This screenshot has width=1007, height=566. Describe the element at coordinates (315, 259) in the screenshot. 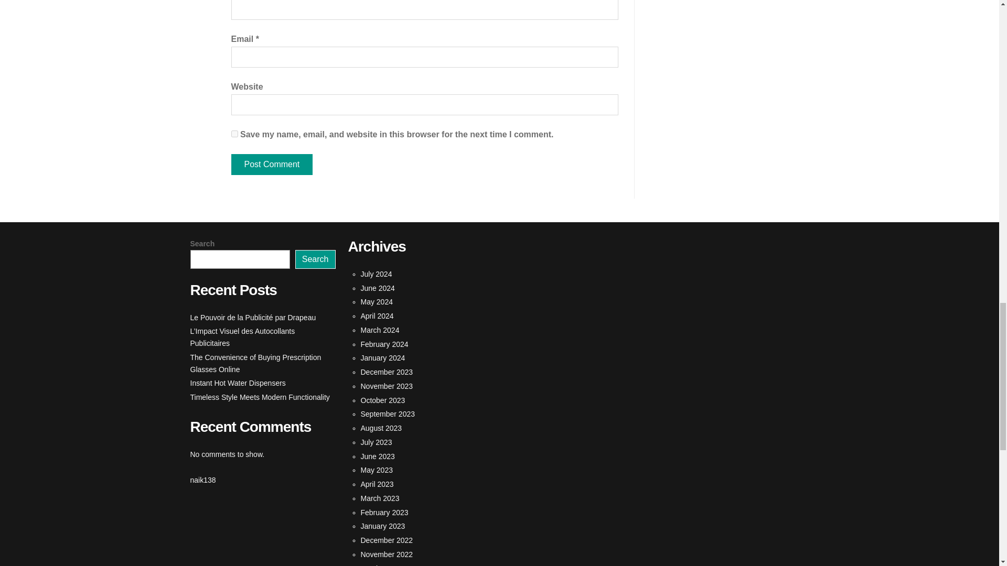

I see `Search` at that location.